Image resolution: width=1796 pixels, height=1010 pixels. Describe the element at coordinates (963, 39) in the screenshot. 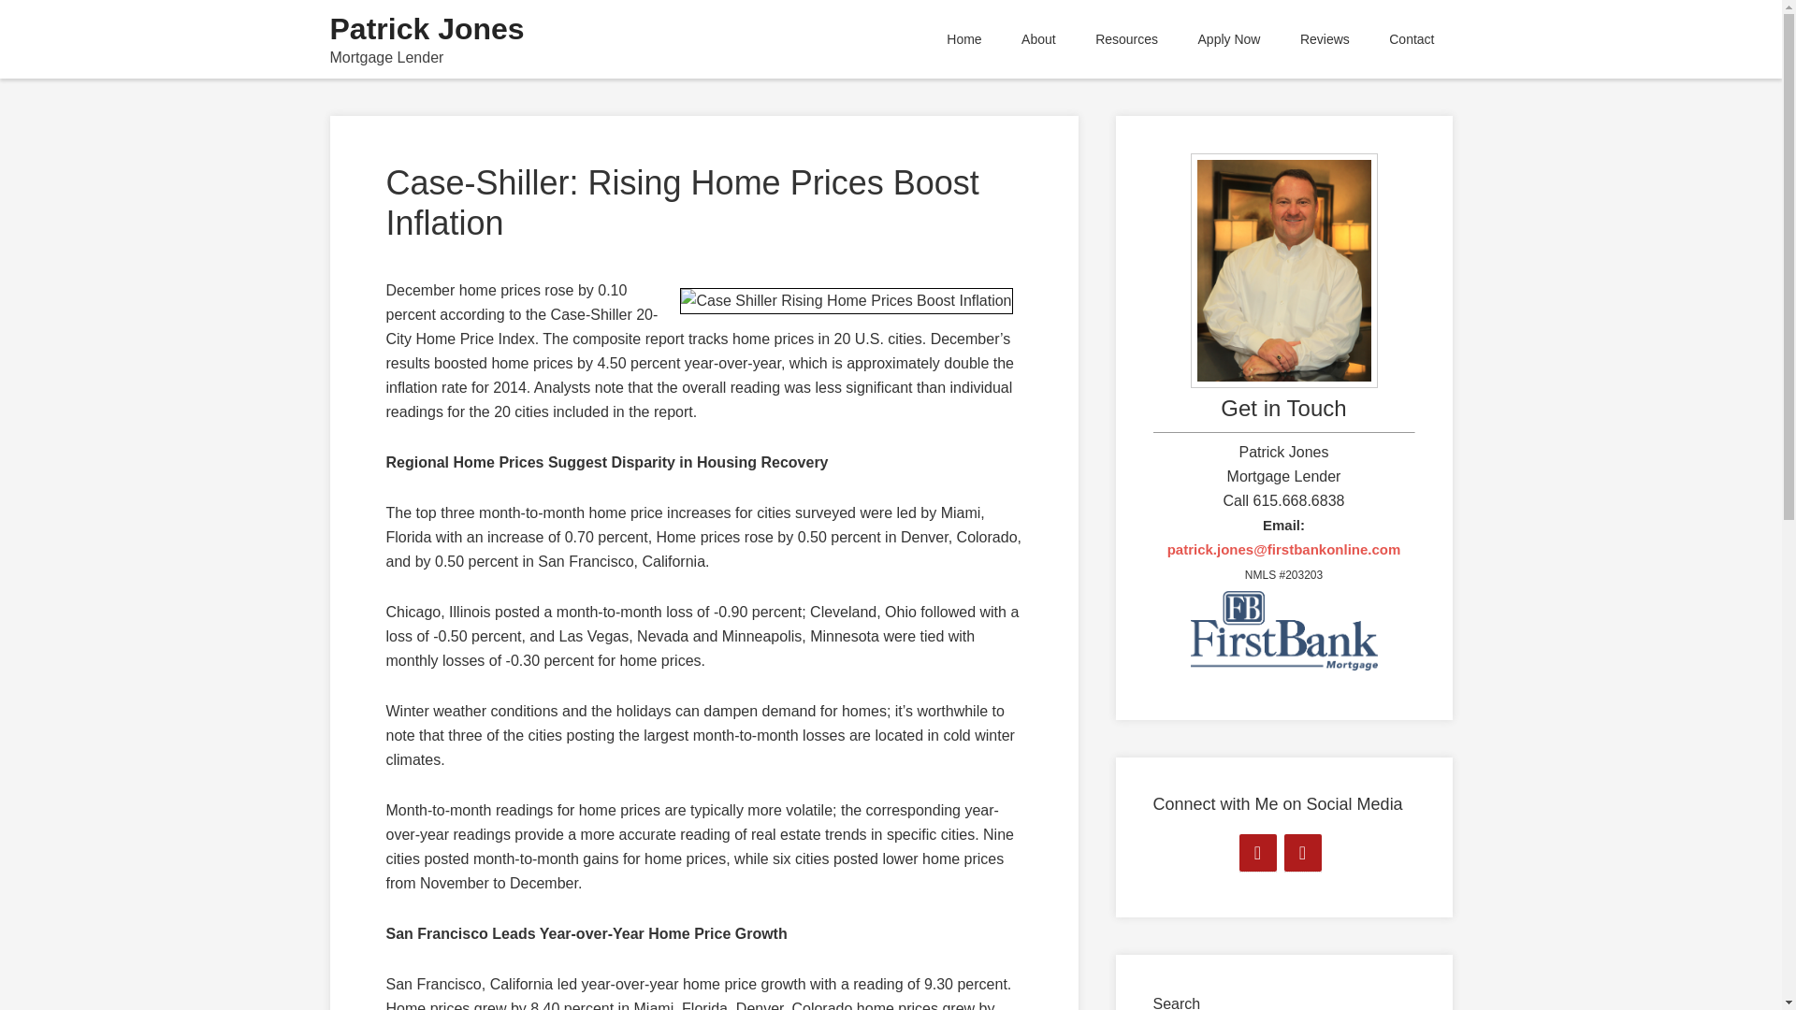

I see `Home` at that location.